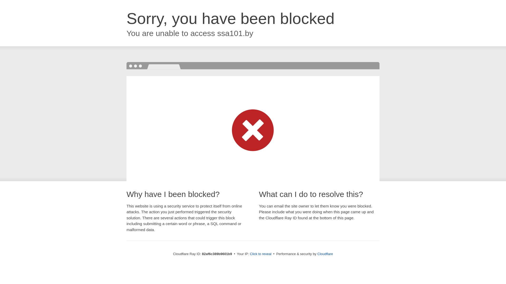  Describe the element at coordinates (261, 254) in the screenshot. I see `Click to reveal` at that location.